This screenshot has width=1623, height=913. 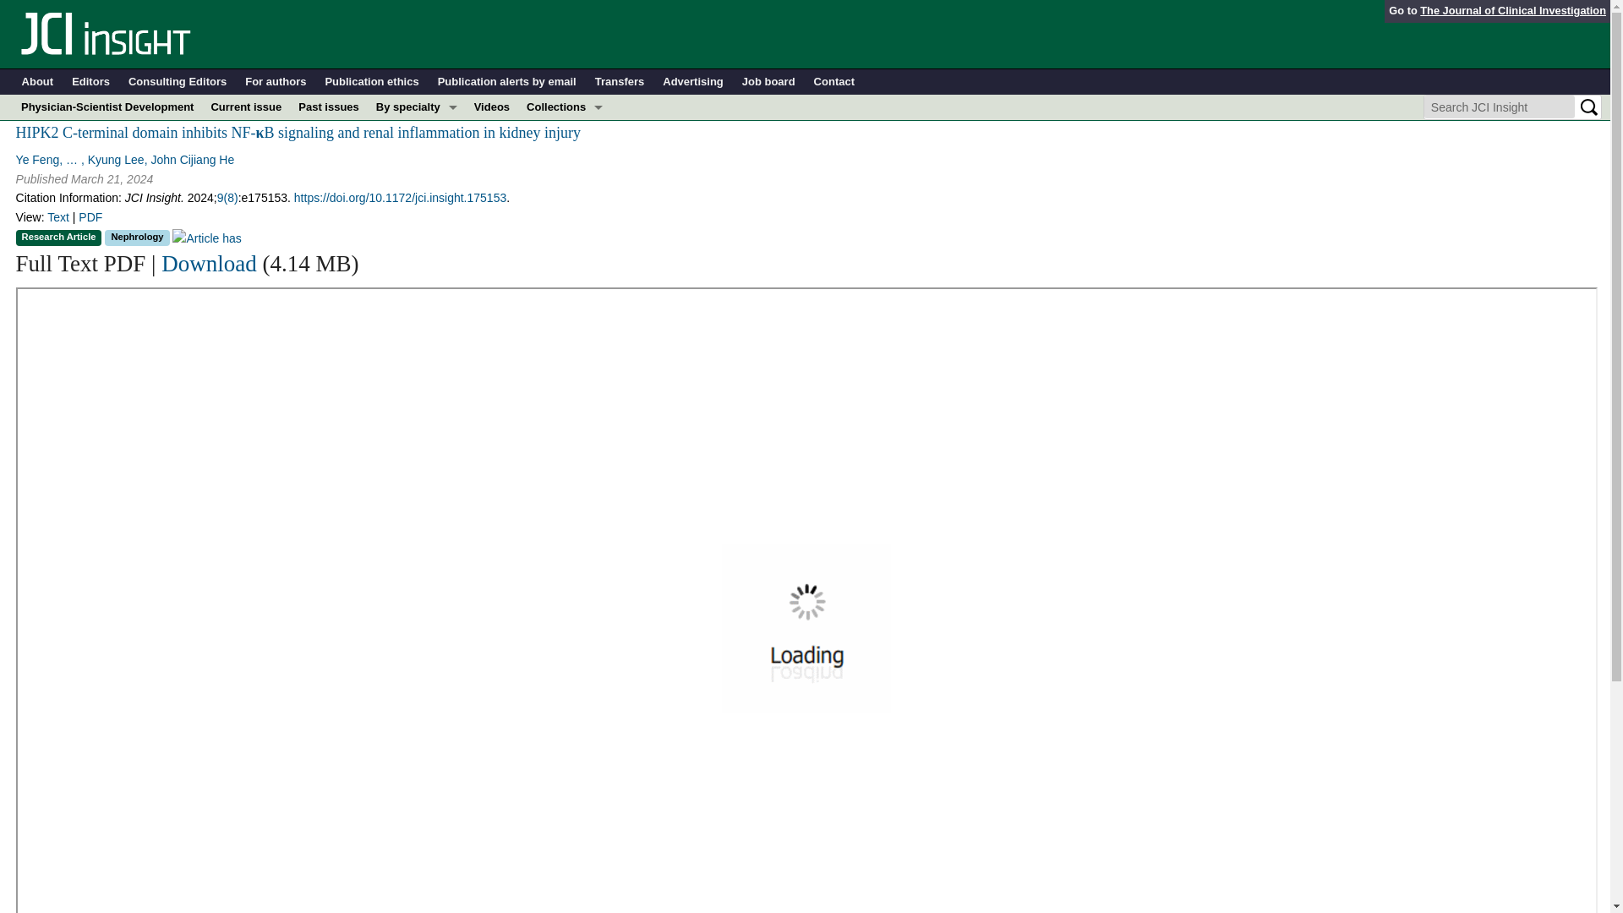 What do you see at coordinates (417, 233) in the screenshot?
I see `Nephrology` at bounding box center [417, 233].